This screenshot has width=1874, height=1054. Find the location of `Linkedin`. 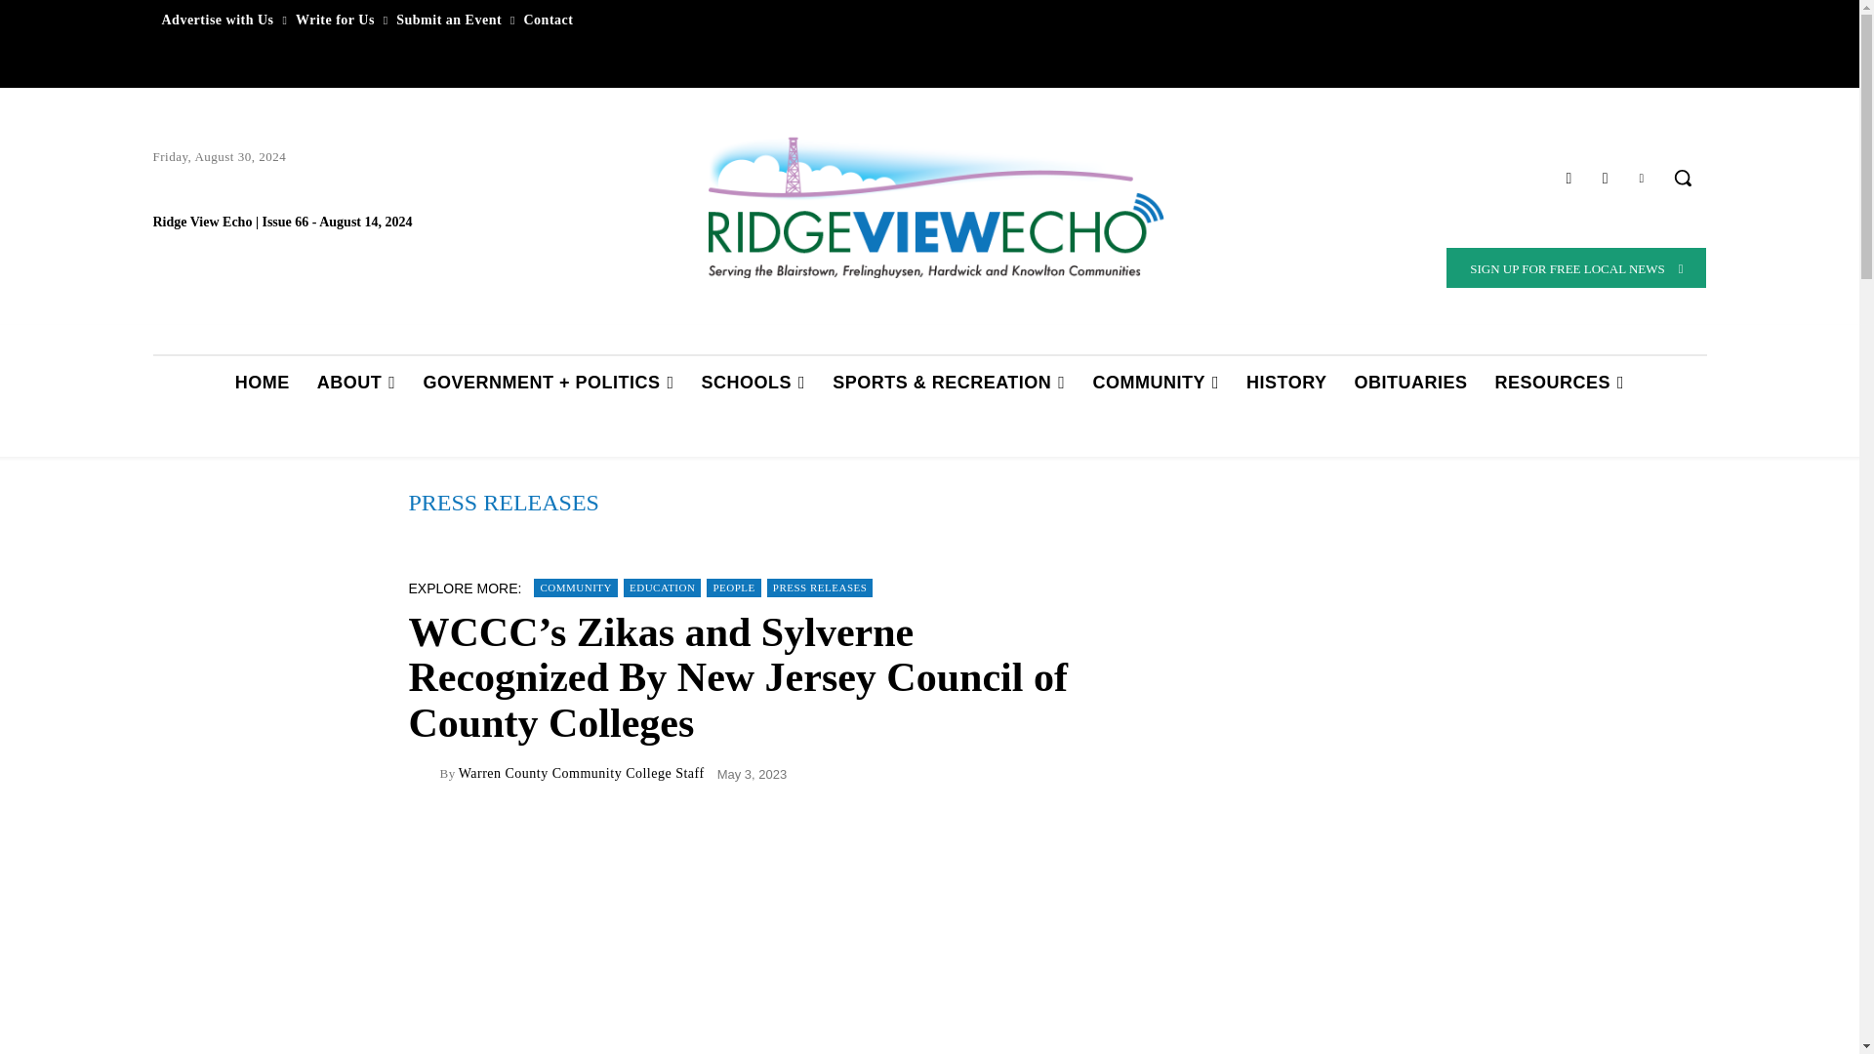

Linkedin is located at coordinates (1642, 178).